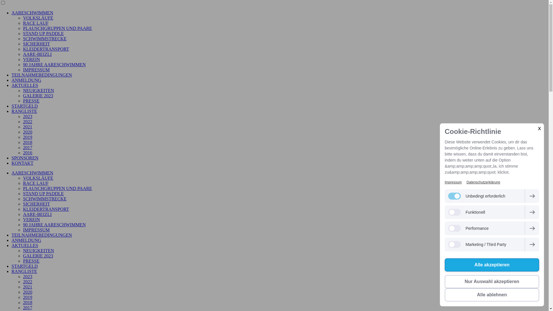 The width and height of the screenshot is (553, 311). I want to click on AARESCHWIMMEN, so click(32, 13).